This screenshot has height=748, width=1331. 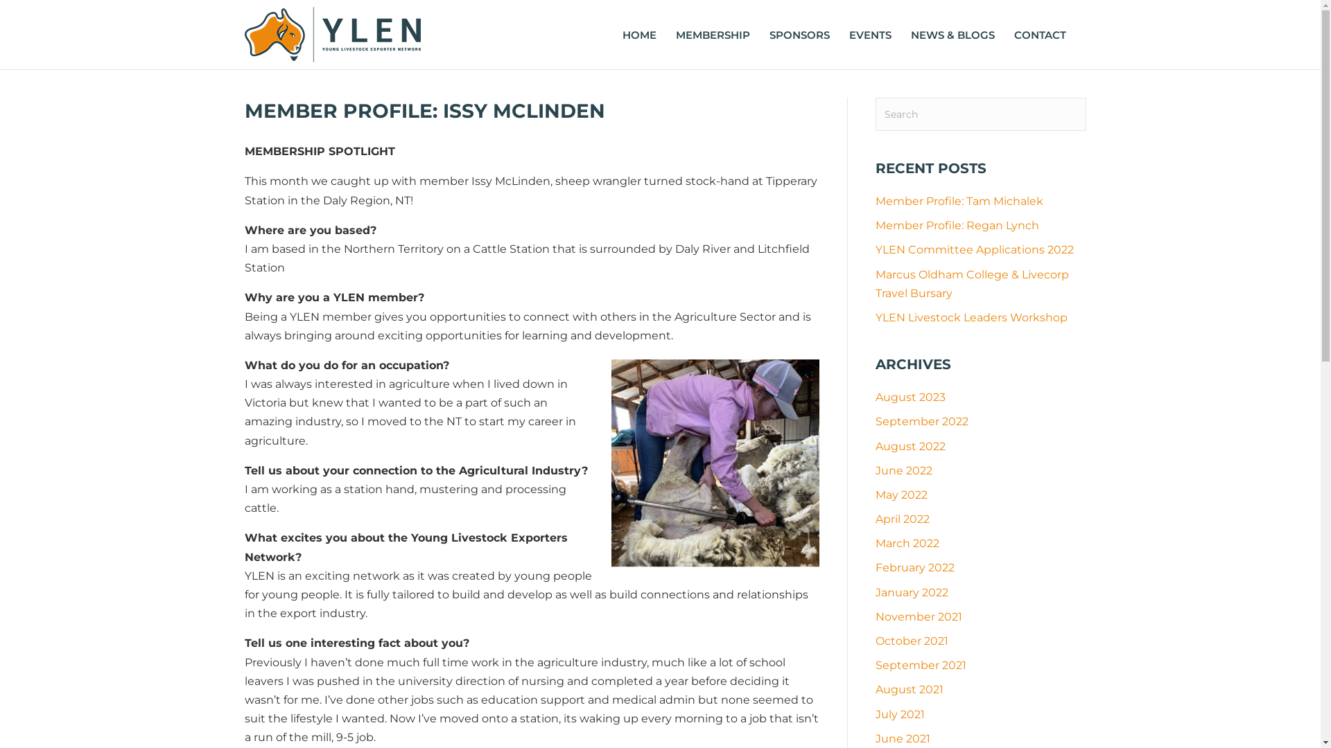 What do you see at coordinates (922, 421) in the screenshot?
I see `September 2022` at bounding box center [922, 421].